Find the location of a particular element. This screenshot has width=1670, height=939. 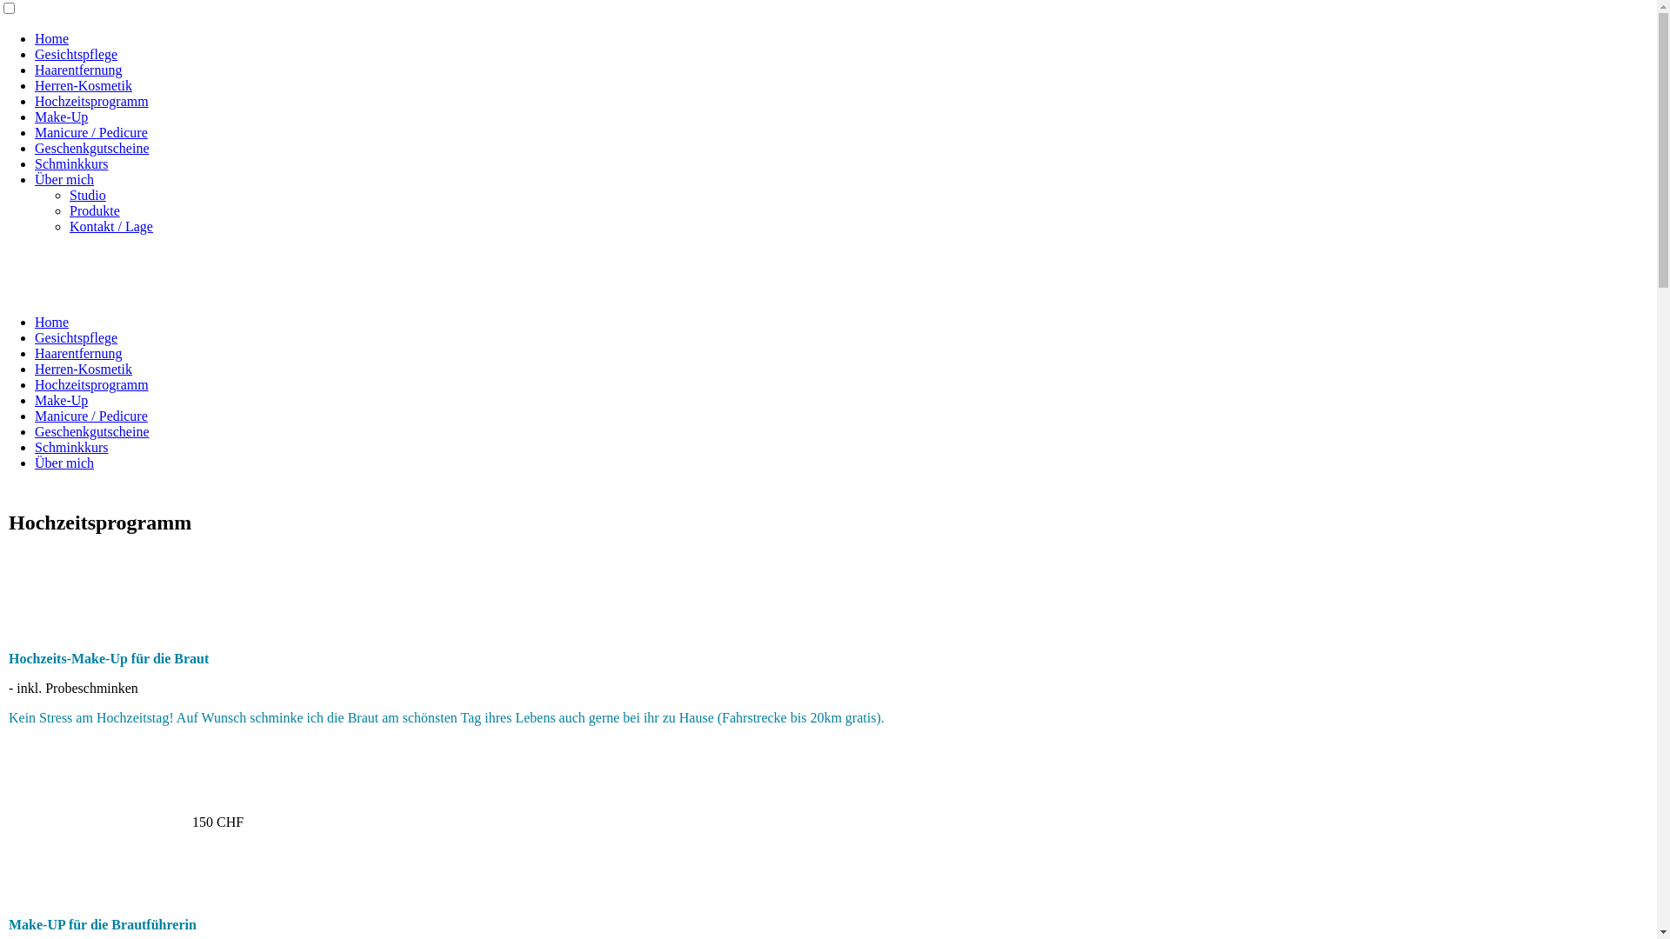

Produkte is located at coordinates (95, 210).